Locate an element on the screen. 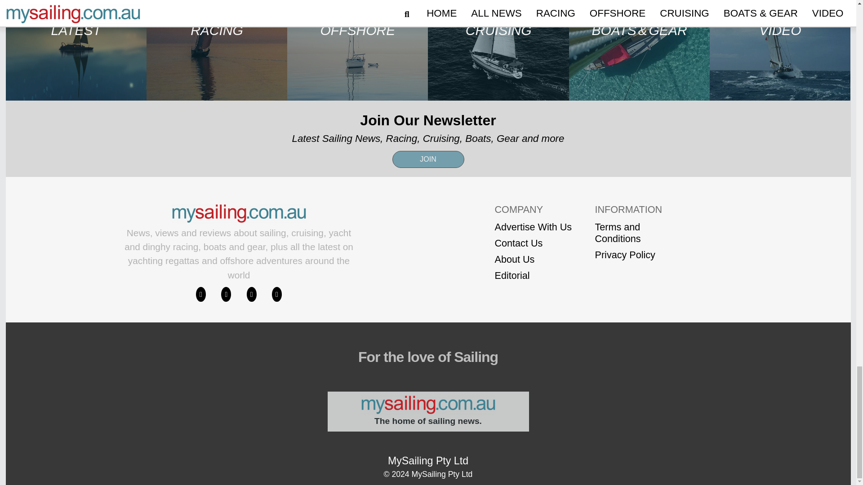  Advertise With Us is located at coordinates (533, 227).